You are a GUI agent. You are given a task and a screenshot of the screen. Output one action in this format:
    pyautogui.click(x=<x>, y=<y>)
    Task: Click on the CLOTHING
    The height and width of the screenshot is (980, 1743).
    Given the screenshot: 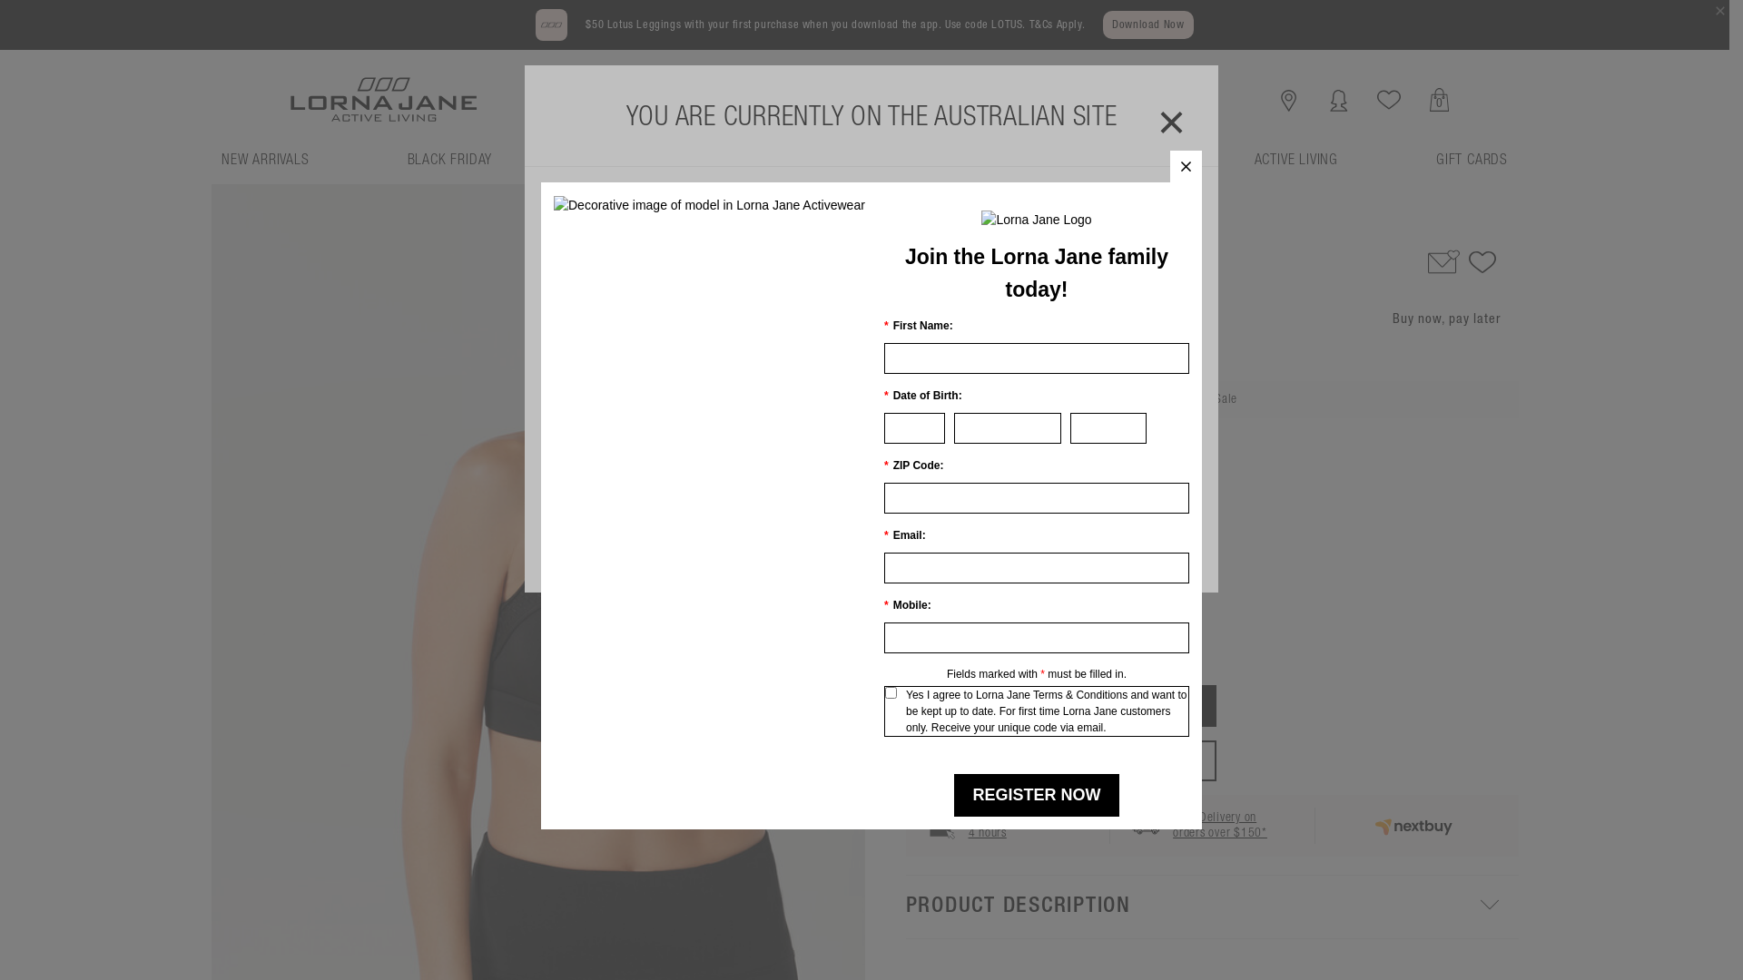 What is the action you would take?
    pyautogui.click(x=779, y=167)
    